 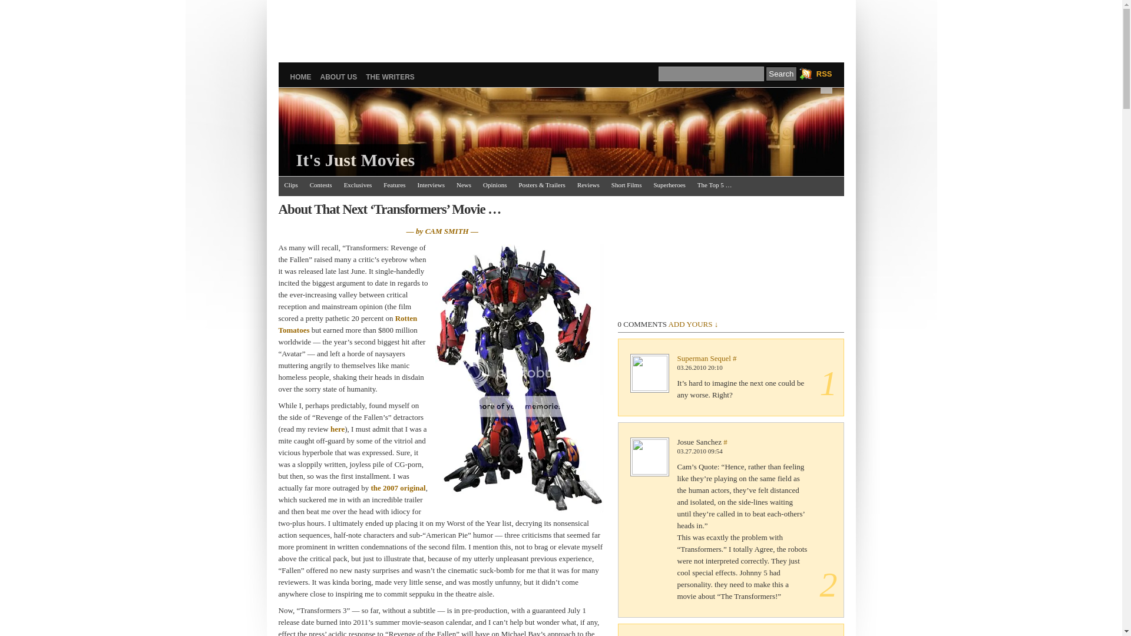 I want to click on It's Just Movies RSS Feed, so click(x=815, y=74).